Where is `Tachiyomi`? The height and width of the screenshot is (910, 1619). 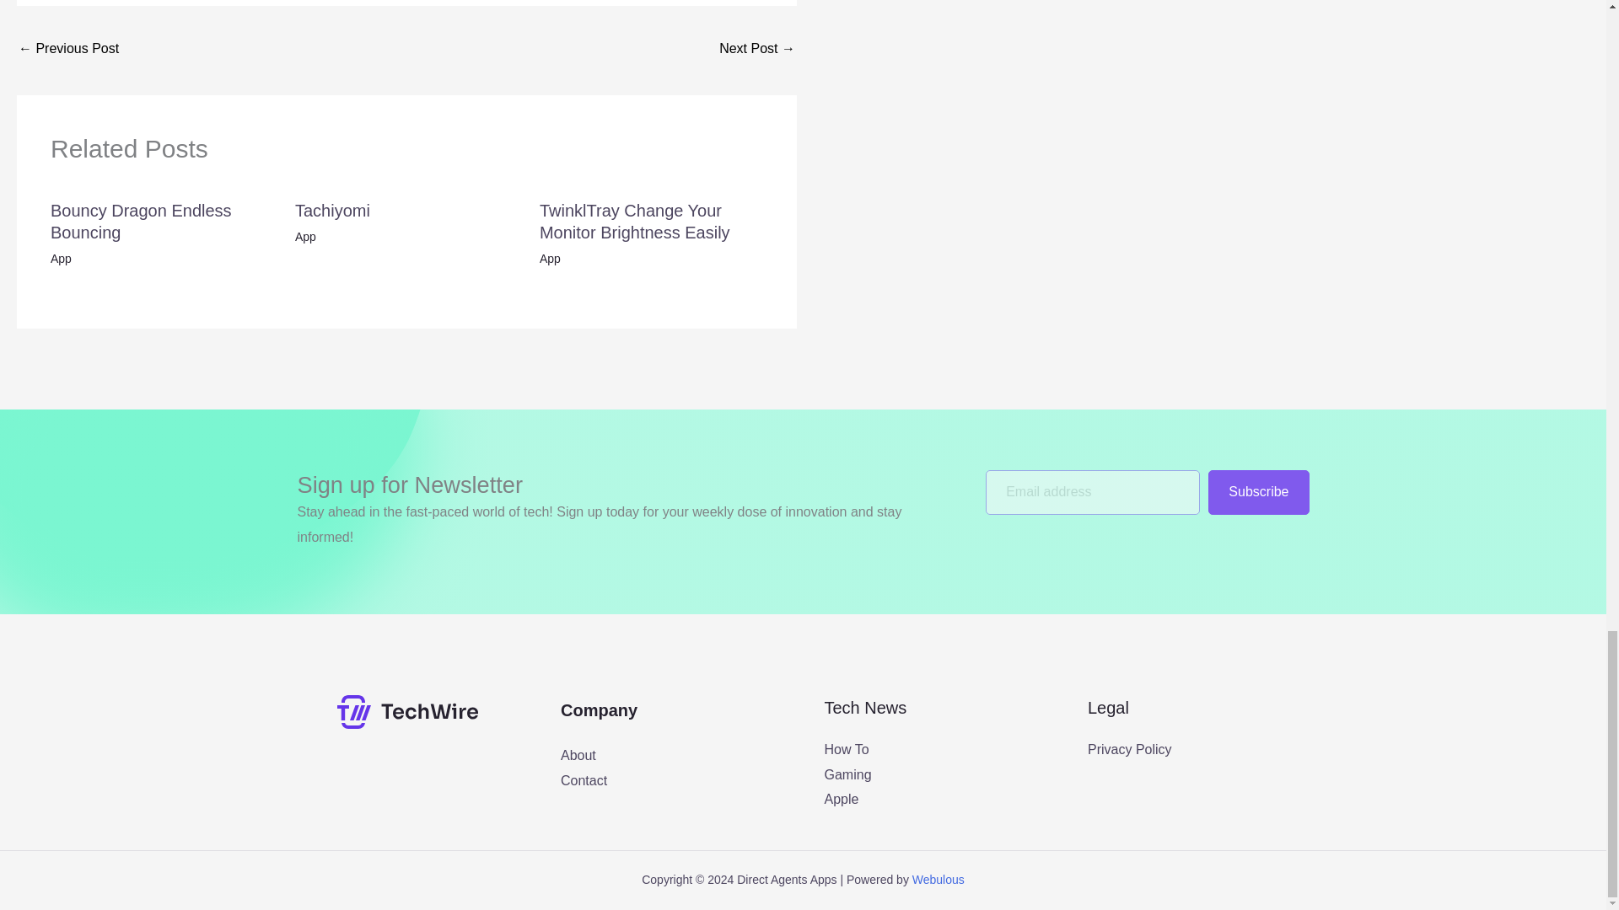
Tachiyomi is located at coordinates (332, 211).